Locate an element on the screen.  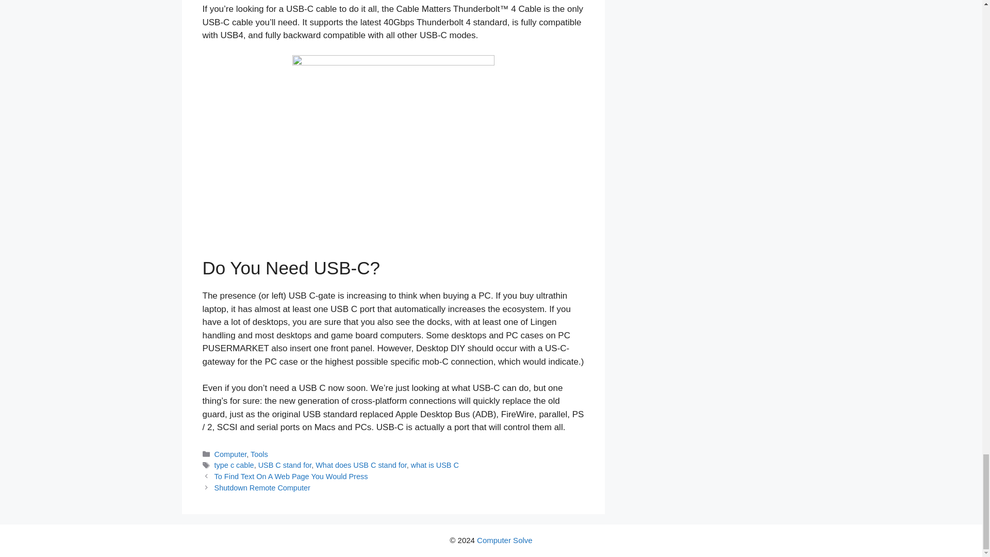
type c cable is located at coordinates (234, 465).